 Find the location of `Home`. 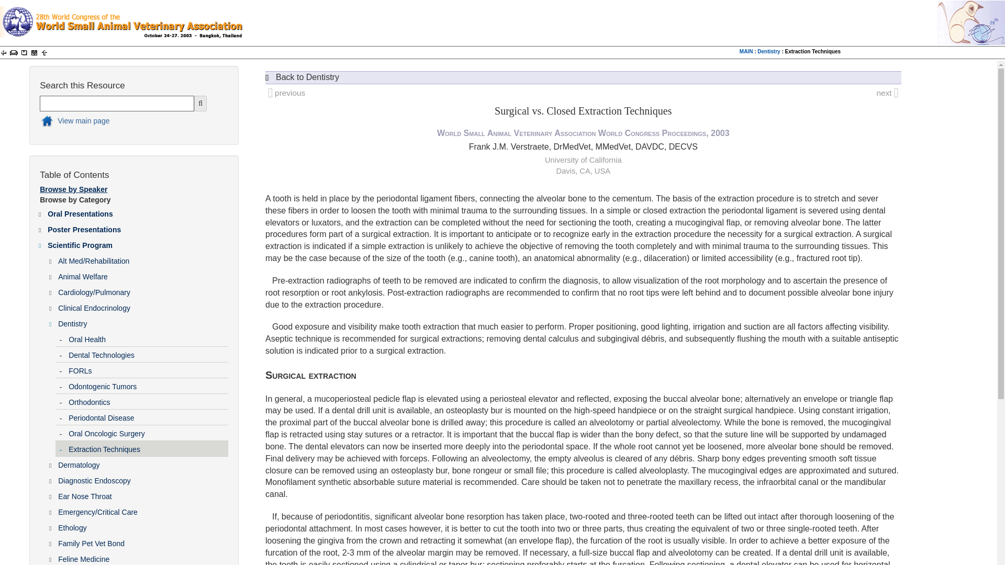

Home is located at coordinates (125, 122).